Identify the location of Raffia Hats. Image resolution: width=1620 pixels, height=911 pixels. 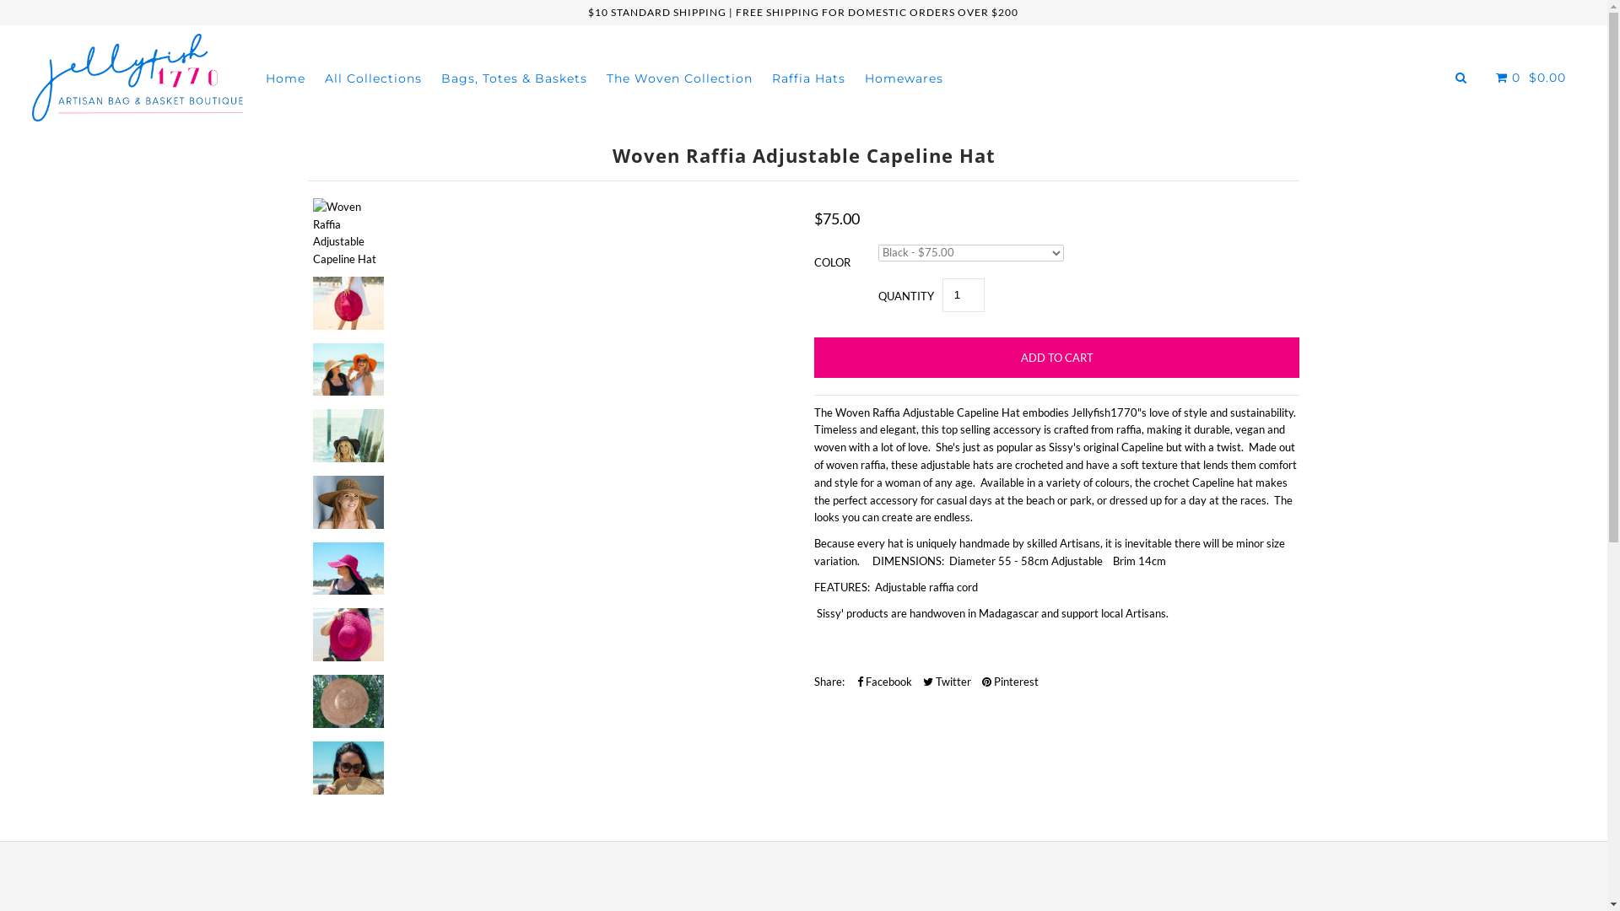
(808, 78).